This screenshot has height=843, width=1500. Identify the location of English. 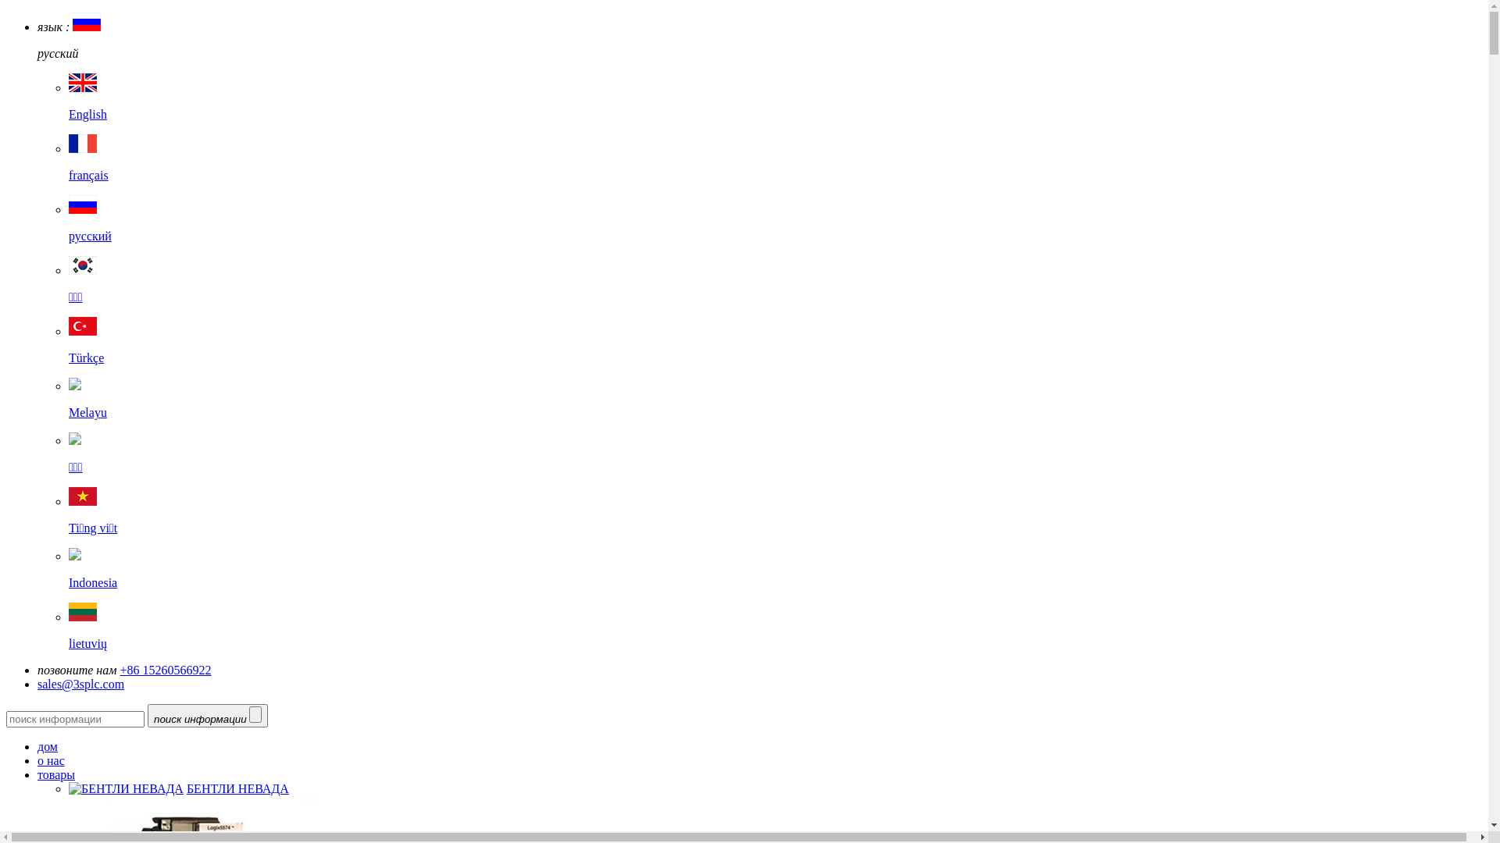
(775, 101).